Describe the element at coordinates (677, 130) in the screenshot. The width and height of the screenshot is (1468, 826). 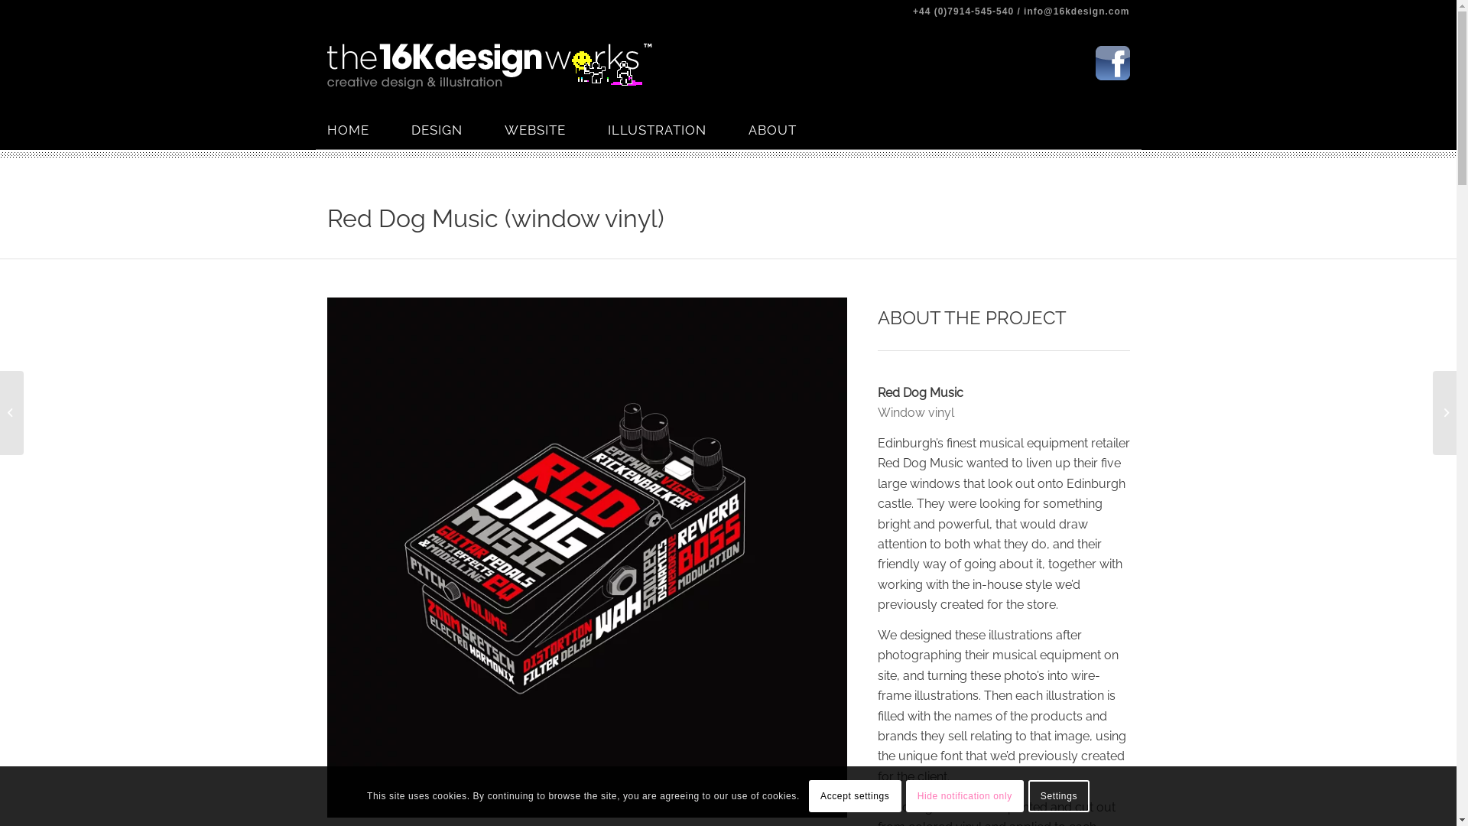
I see `ILLUSTRATION` at that location.